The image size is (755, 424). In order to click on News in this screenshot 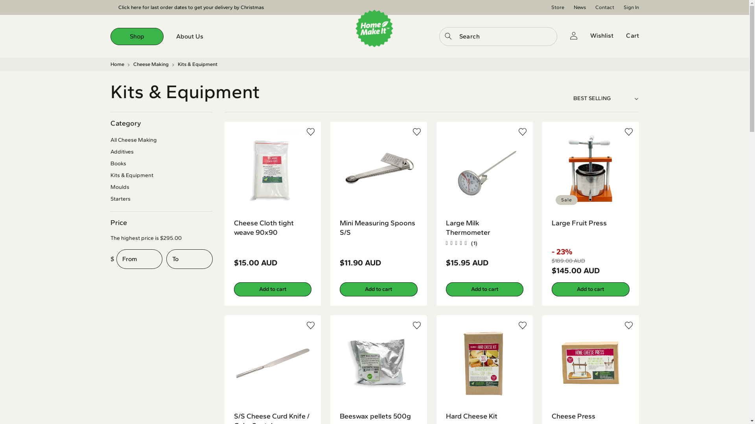, I will do `click(580, 7)`.